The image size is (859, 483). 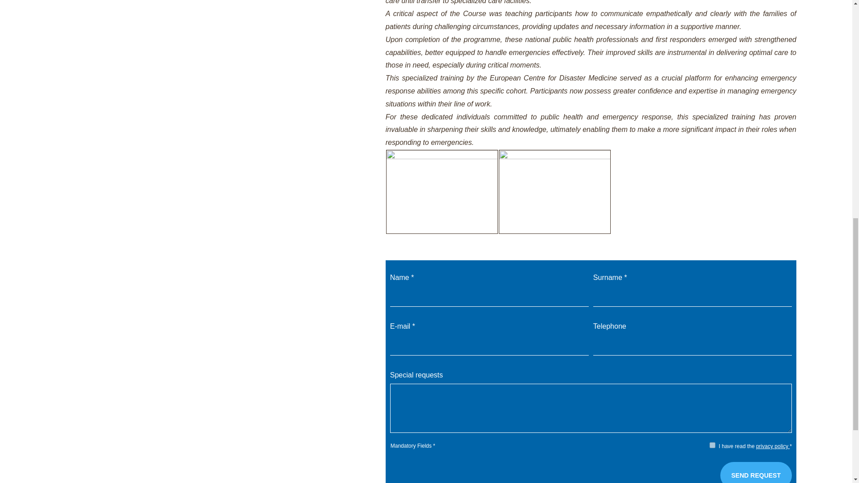 What do you see at coordinates (772, 446) in the screenshot?
I see `privacy policy` at bounding box center [772, 446].